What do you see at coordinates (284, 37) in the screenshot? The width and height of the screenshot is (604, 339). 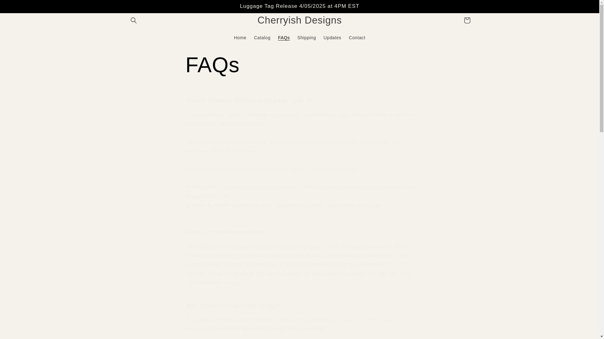 I see `FAQs` at bounding box center [284, 37].